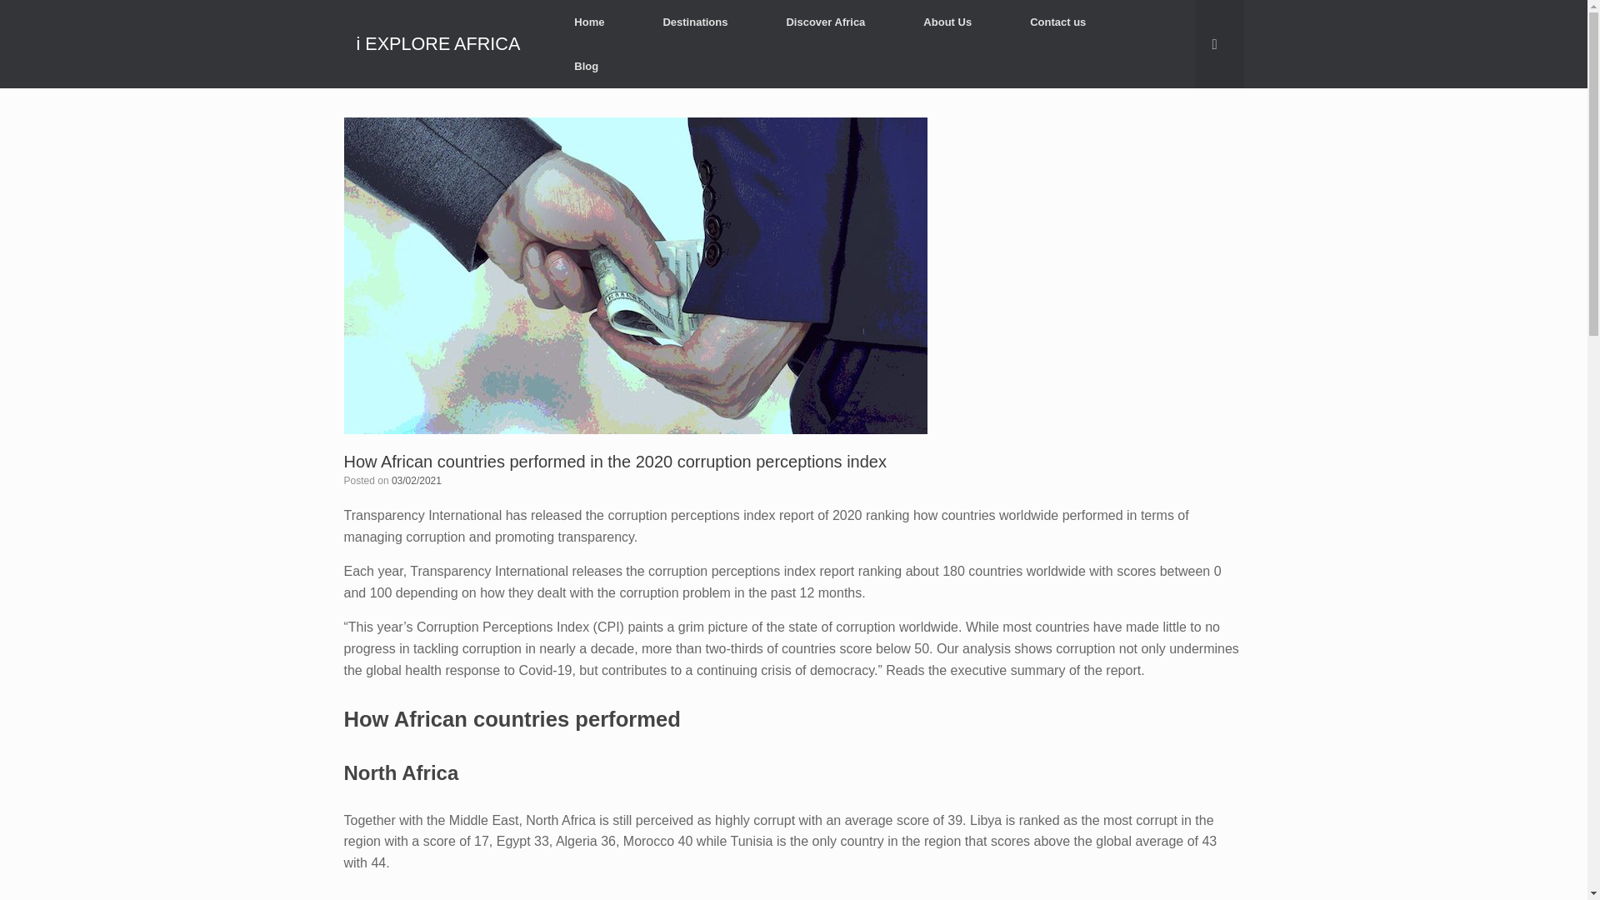 The image size is (1600, 900). What do you see at coordinates (947, 22) in the screenshot?
I see `About Us` at bounding box center [947, 22].